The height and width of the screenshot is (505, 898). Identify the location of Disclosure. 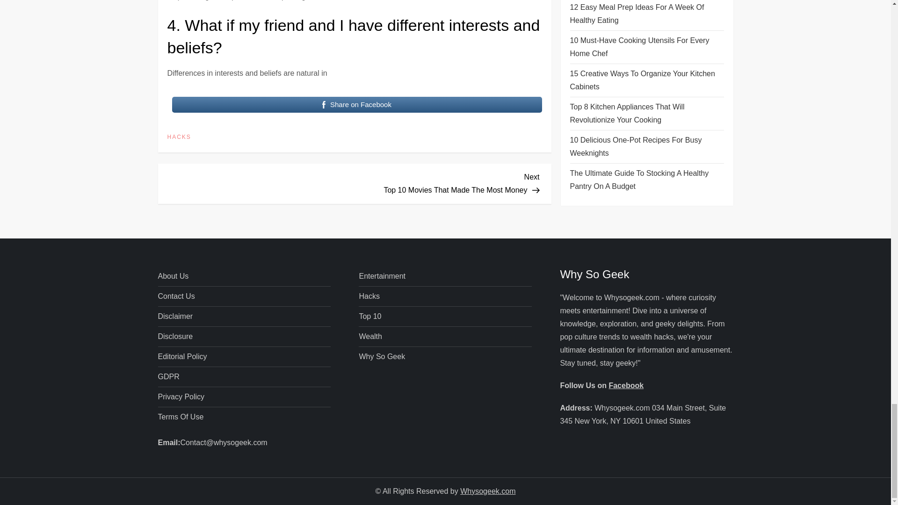
(175, 337).